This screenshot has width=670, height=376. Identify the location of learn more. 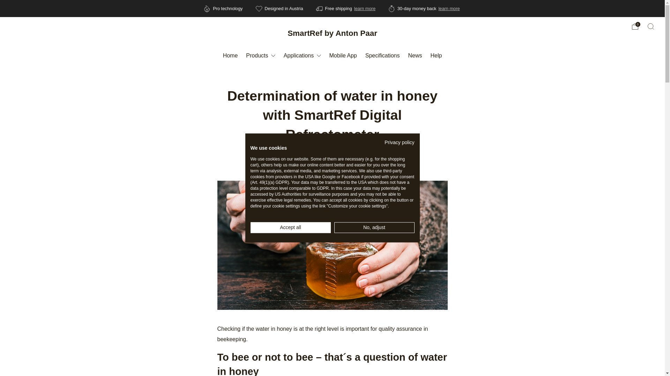
(365, 8).